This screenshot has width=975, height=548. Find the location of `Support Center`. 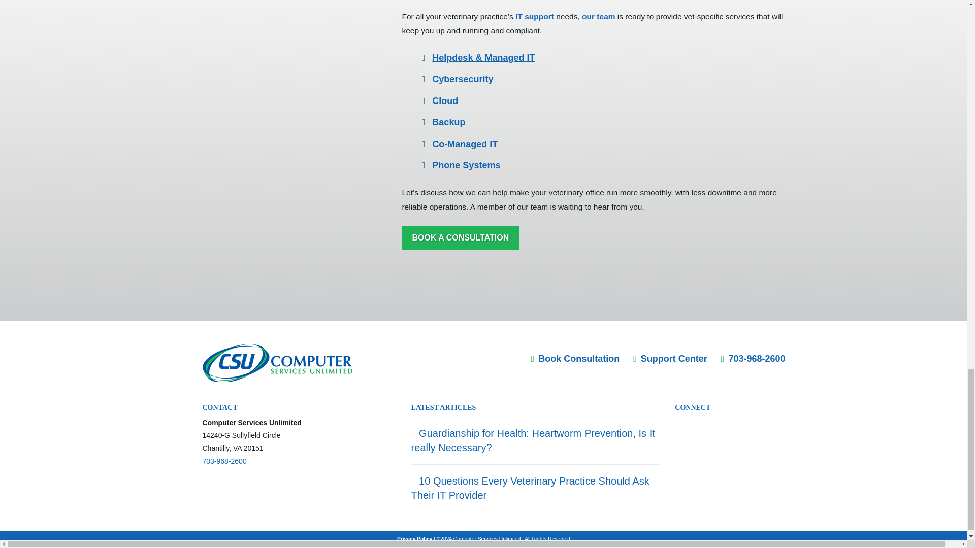

Support Center is located at coordinates (670, 358).